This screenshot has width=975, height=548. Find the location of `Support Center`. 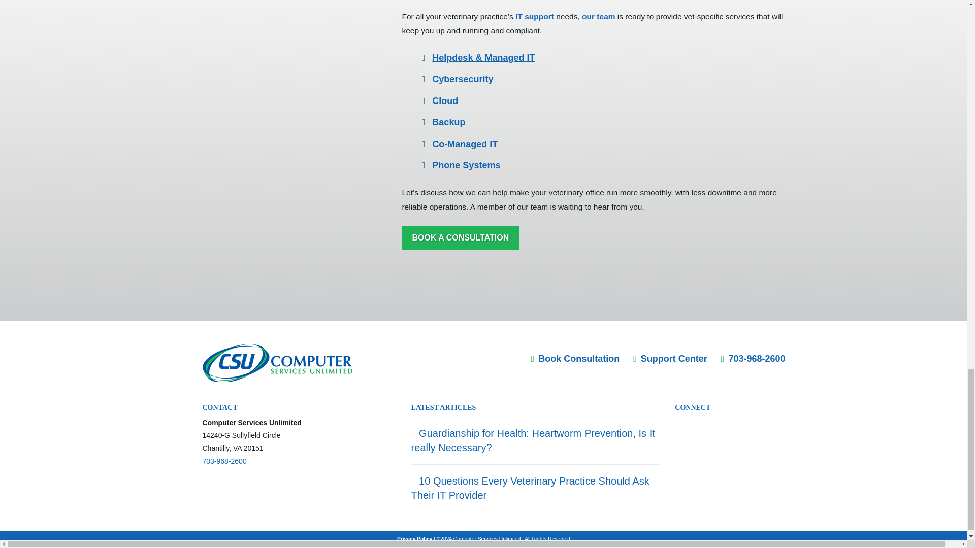

Support Center is located at coordinates (670, 358).